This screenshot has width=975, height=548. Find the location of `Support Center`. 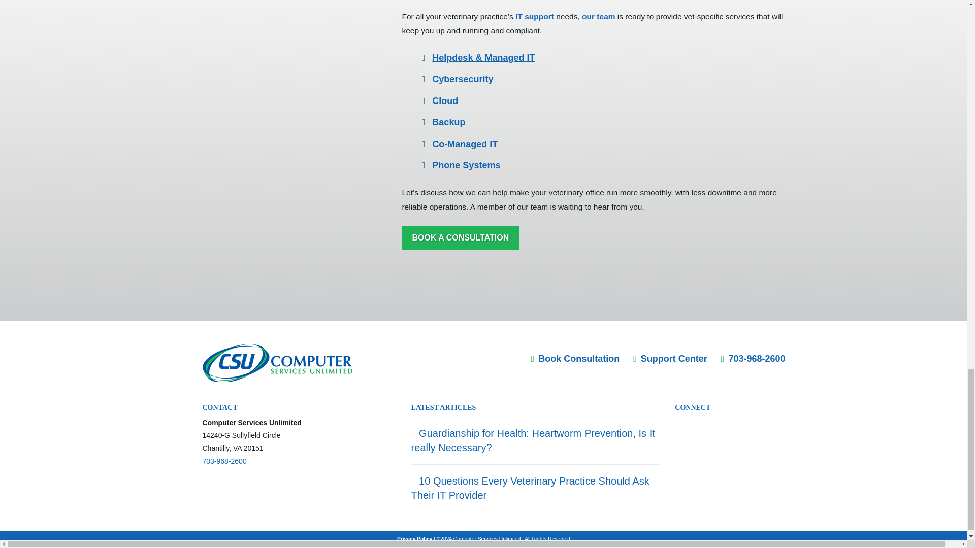

Support Center is located at coordinates (670, 358).